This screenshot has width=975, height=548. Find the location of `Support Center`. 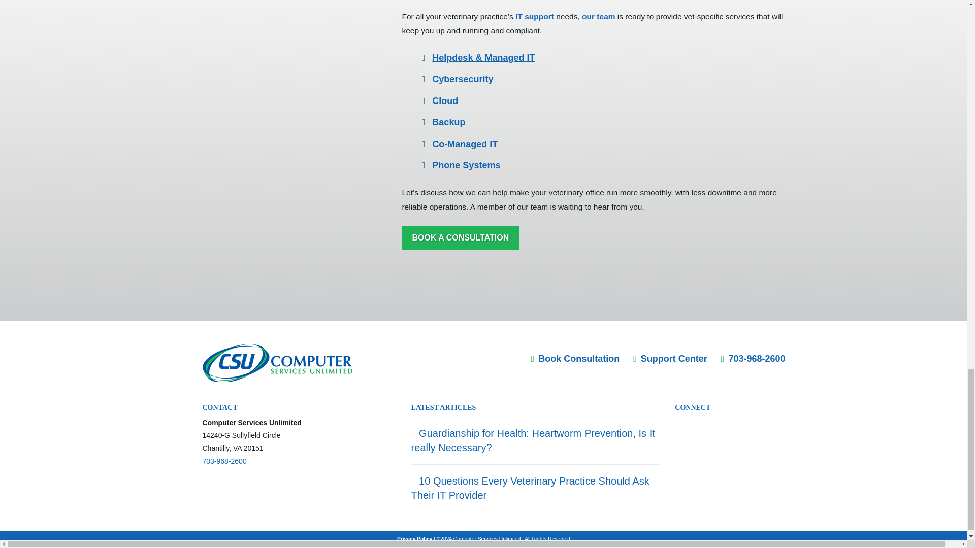

Support Center is located at coordinates (670, 358).